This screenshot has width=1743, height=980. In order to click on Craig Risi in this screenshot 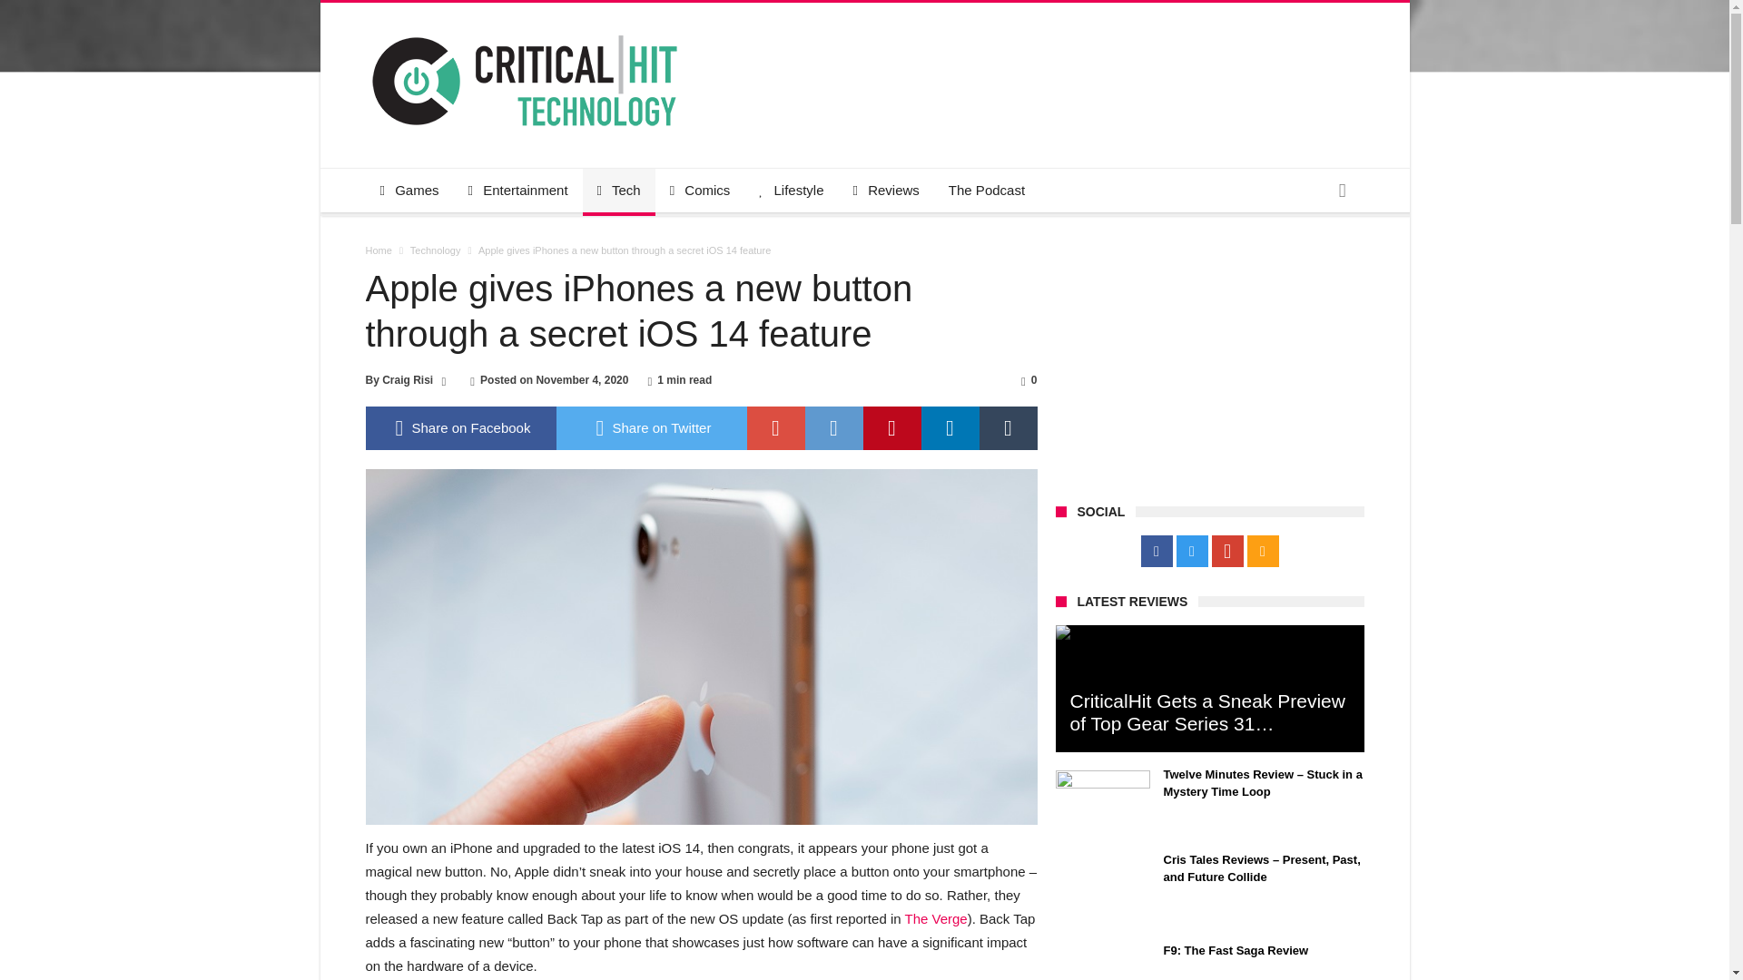, I will do `click(407, 379)`.